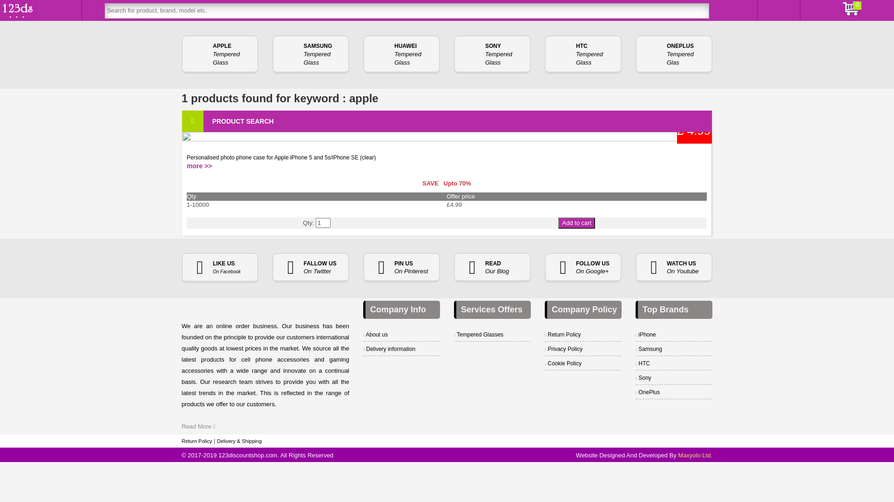 The width and height of the screenshot is (894, 502). Describe the element at coordinates (220, 55) in the screenshot. I see `APPLE
Tempered Glass` at that location.